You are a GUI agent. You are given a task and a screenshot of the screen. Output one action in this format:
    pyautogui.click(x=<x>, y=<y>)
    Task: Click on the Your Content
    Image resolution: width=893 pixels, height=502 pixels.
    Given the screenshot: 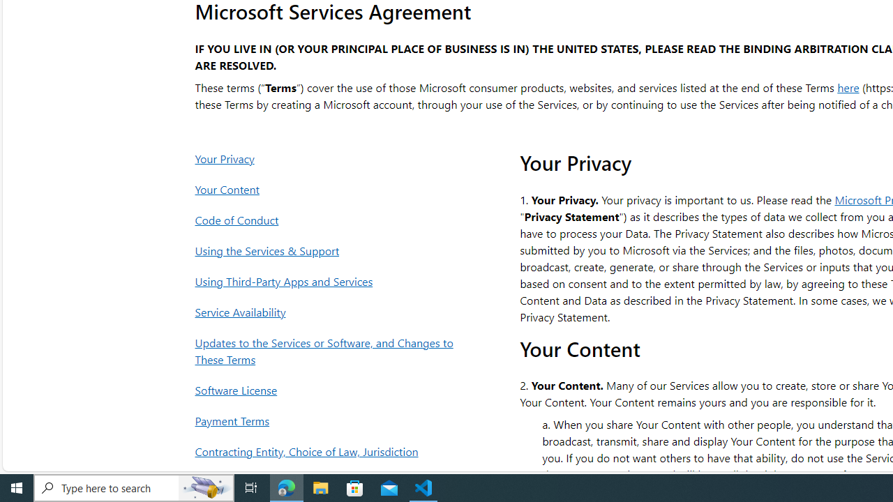 What is the action you would take?
    pyautogui.click(x=328, y=189)
    